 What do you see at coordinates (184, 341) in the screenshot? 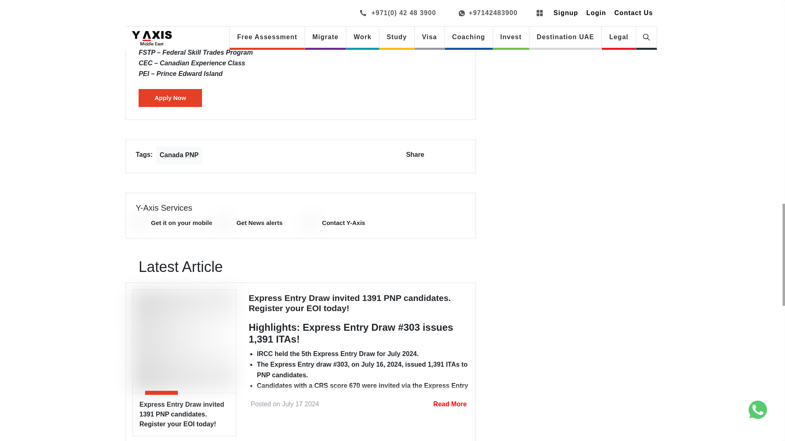
I see `Express Entry Draw` at bounding box center [184, 341].